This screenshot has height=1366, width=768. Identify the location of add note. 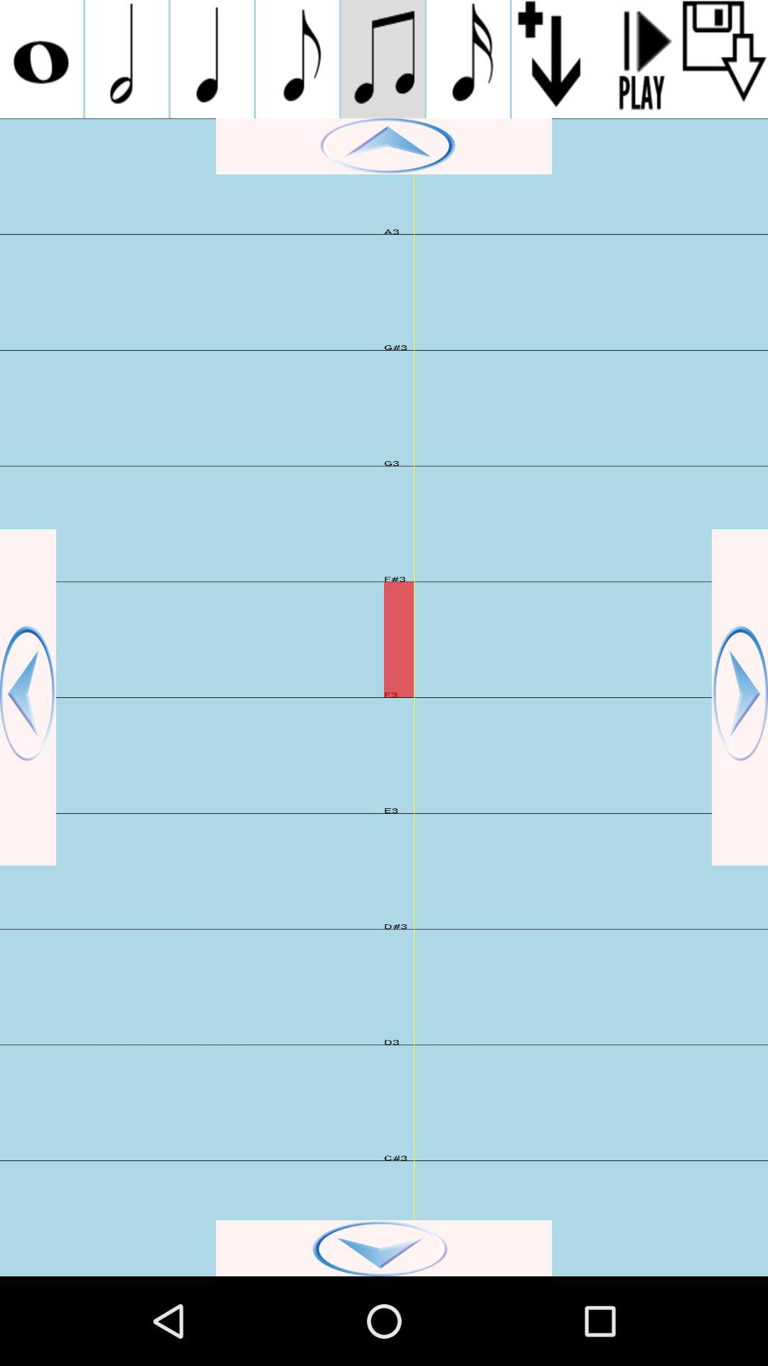
(468, 59).